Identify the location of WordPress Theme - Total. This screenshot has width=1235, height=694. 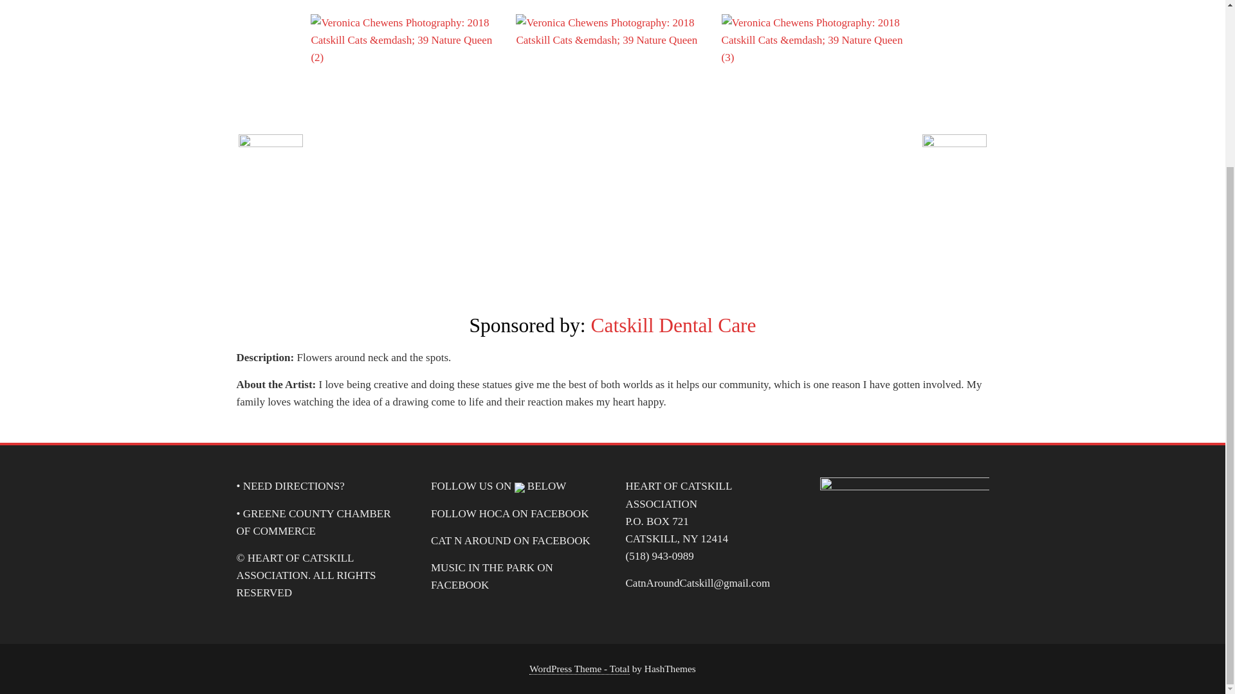
(580, 668).